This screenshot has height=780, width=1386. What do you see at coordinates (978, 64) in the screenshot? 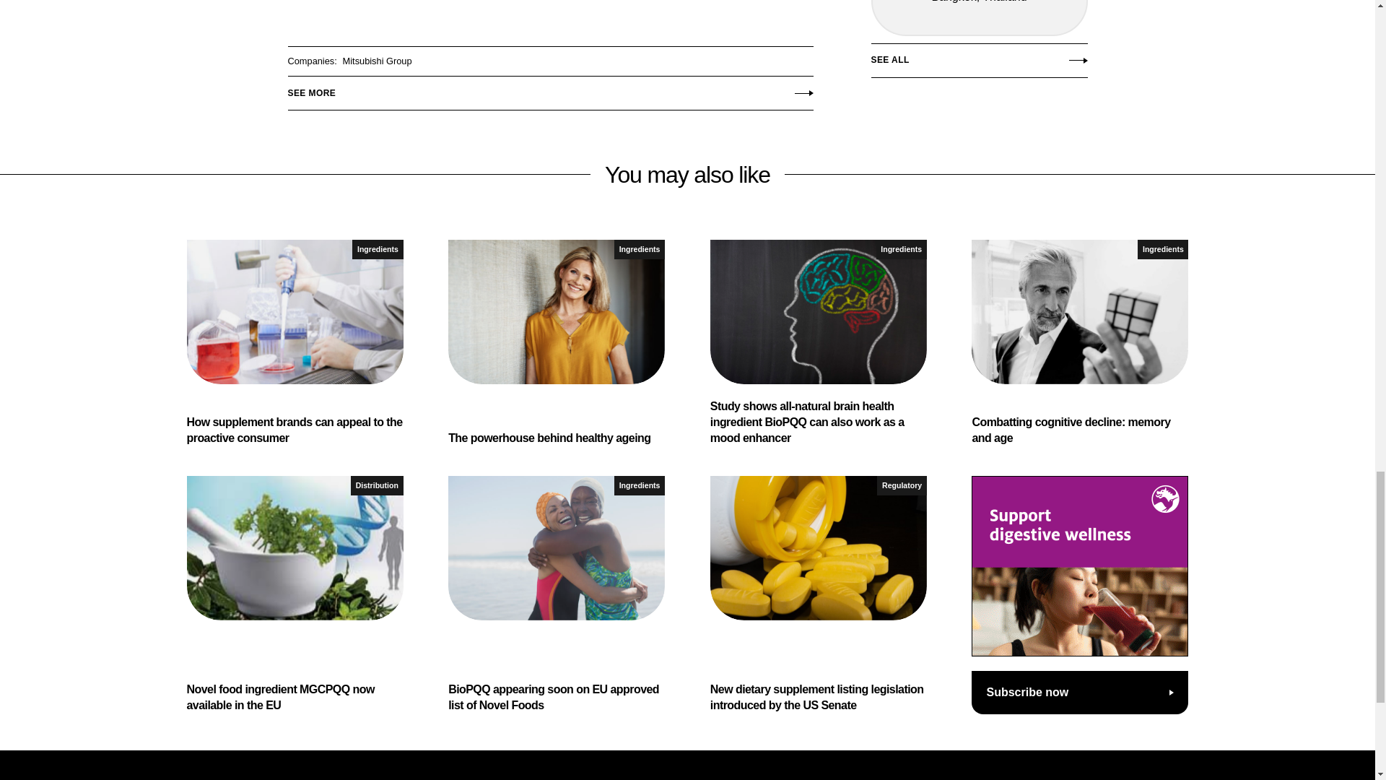
I see `SEE ALL` at bounding box center [978, 64].